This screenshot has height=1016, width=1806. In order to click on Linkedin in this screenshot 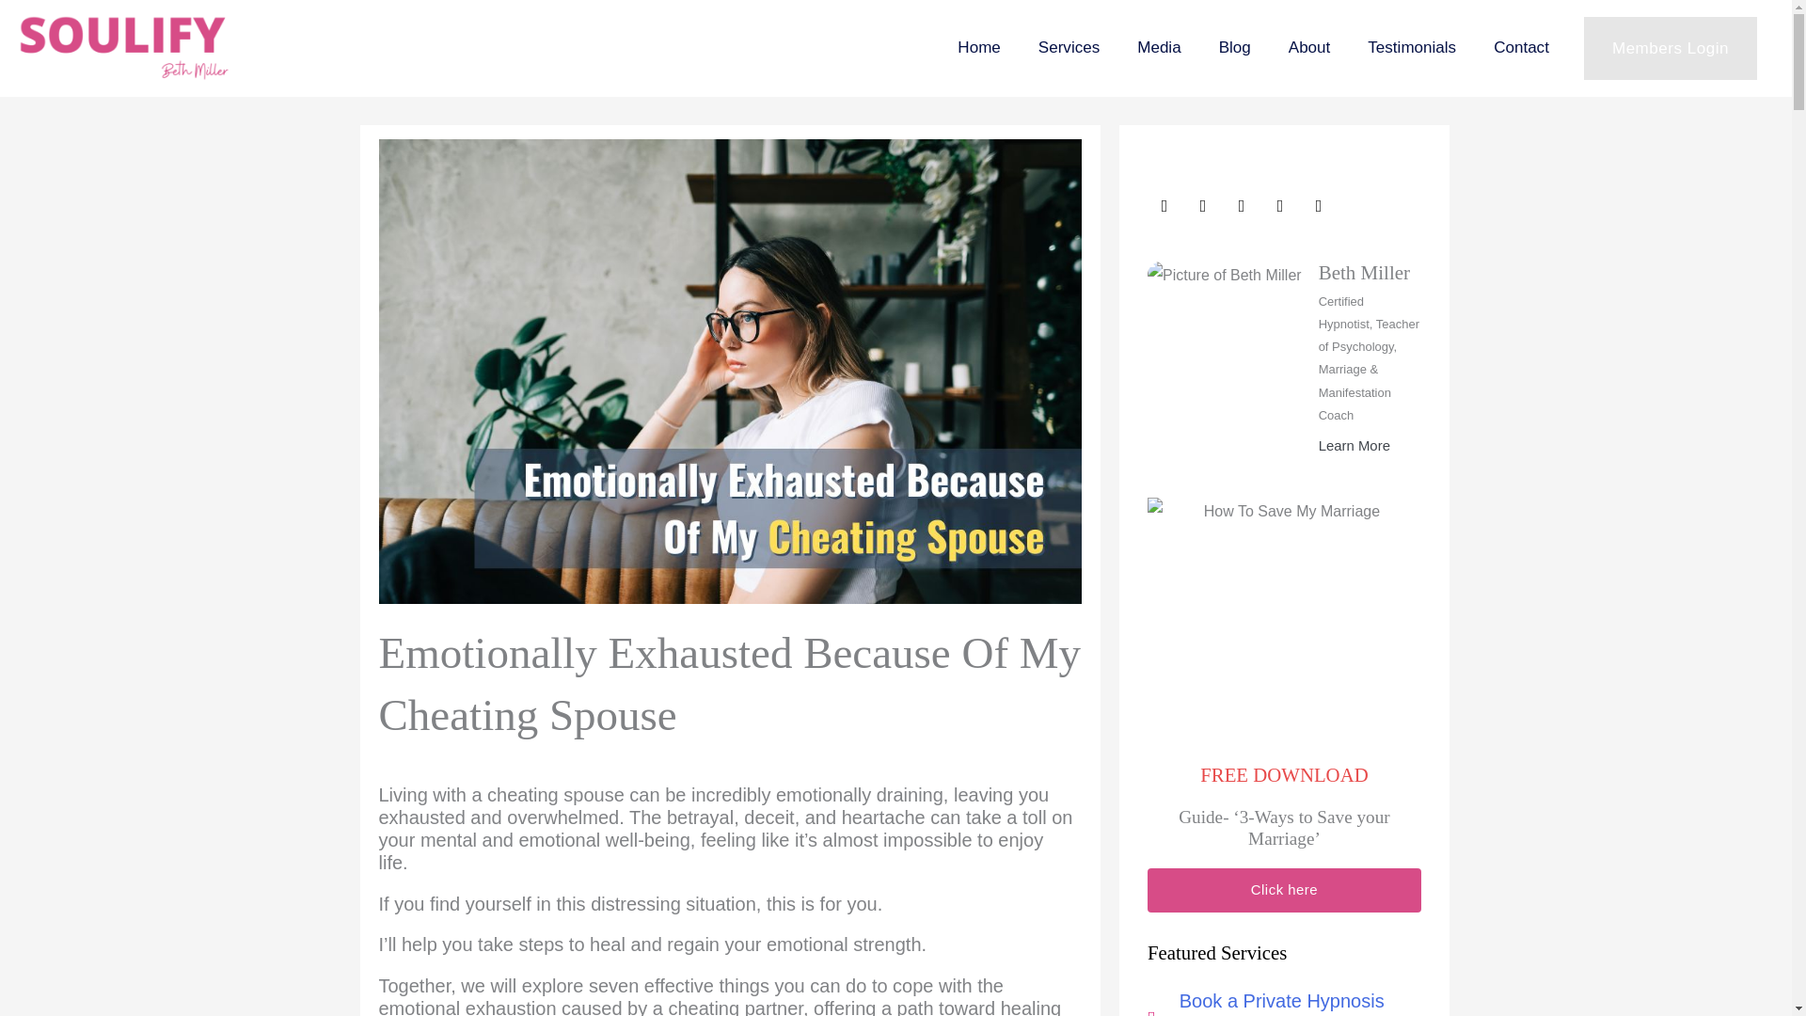, I will do `click(1242, 205)`.